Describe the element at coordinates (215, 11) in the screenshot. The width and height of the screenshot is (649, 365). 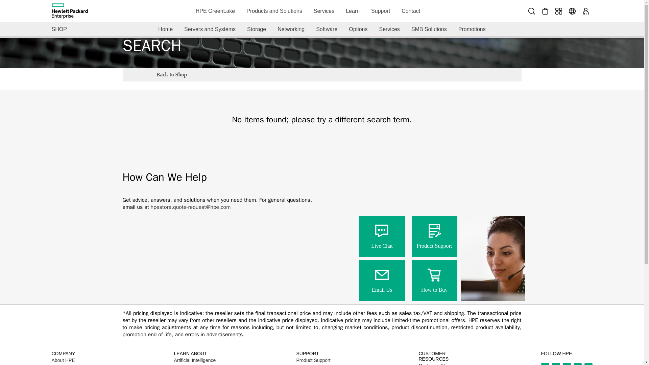
I see `HPE GreenLake` at that location.